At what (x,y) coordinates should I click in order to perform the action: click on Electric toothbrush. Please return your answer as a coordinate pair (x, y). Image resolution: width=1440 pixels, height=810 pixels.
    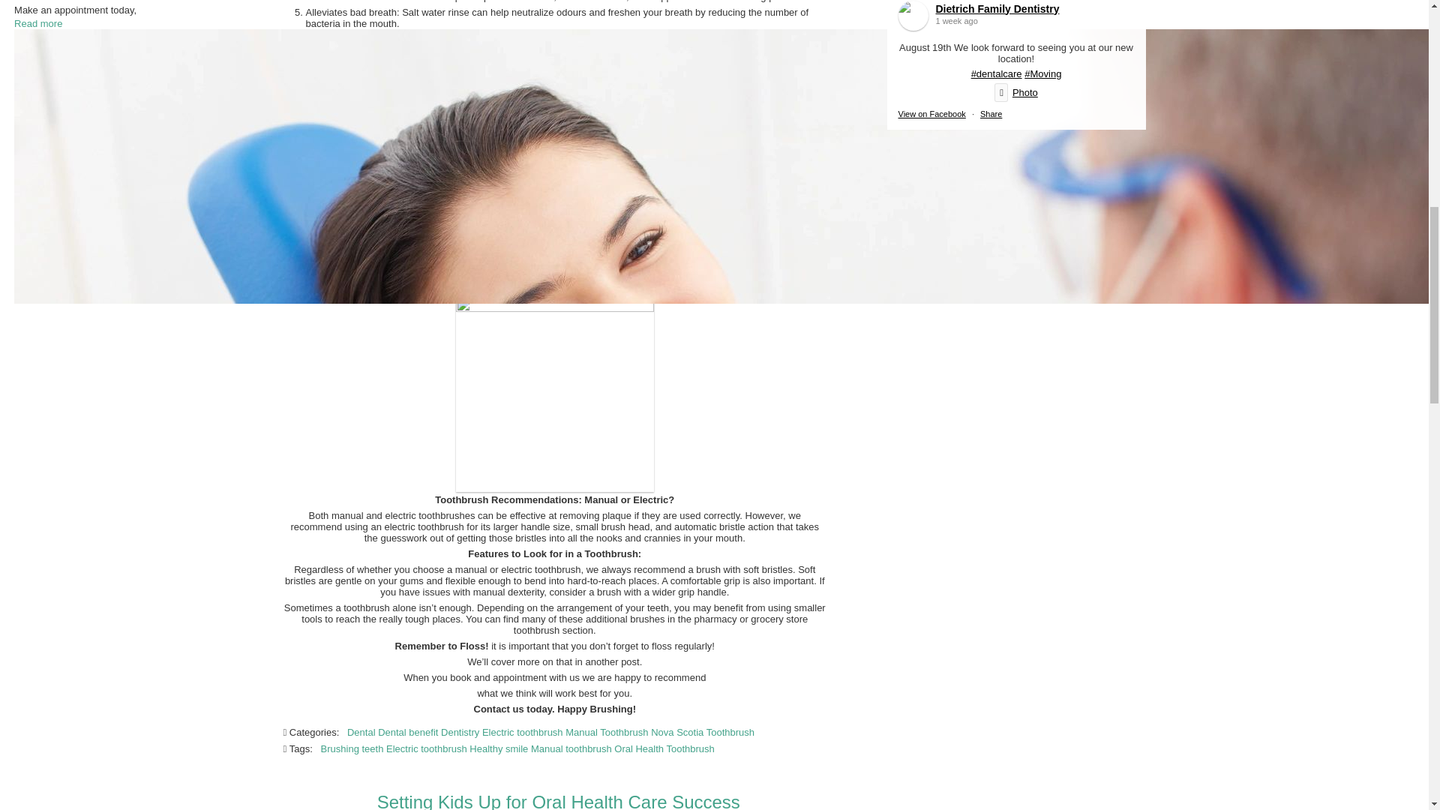
    Looking at the image, I should click on (426, 748).